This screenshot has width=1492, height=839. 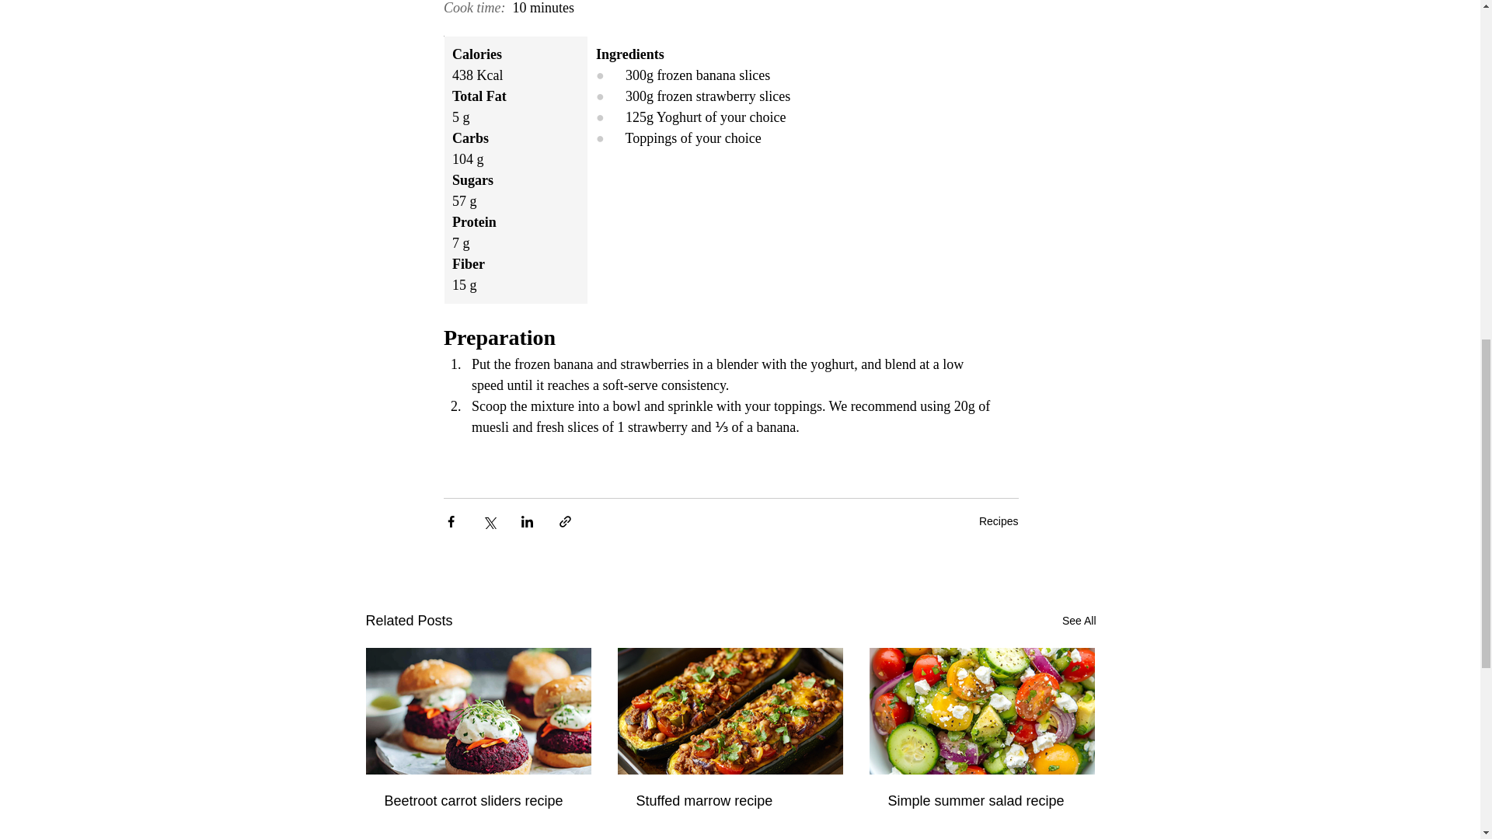 What do you see at coordinates (981, 801) in the screenshot?
I see `Simple summer salad recipe` at bounding box center [981, 801].